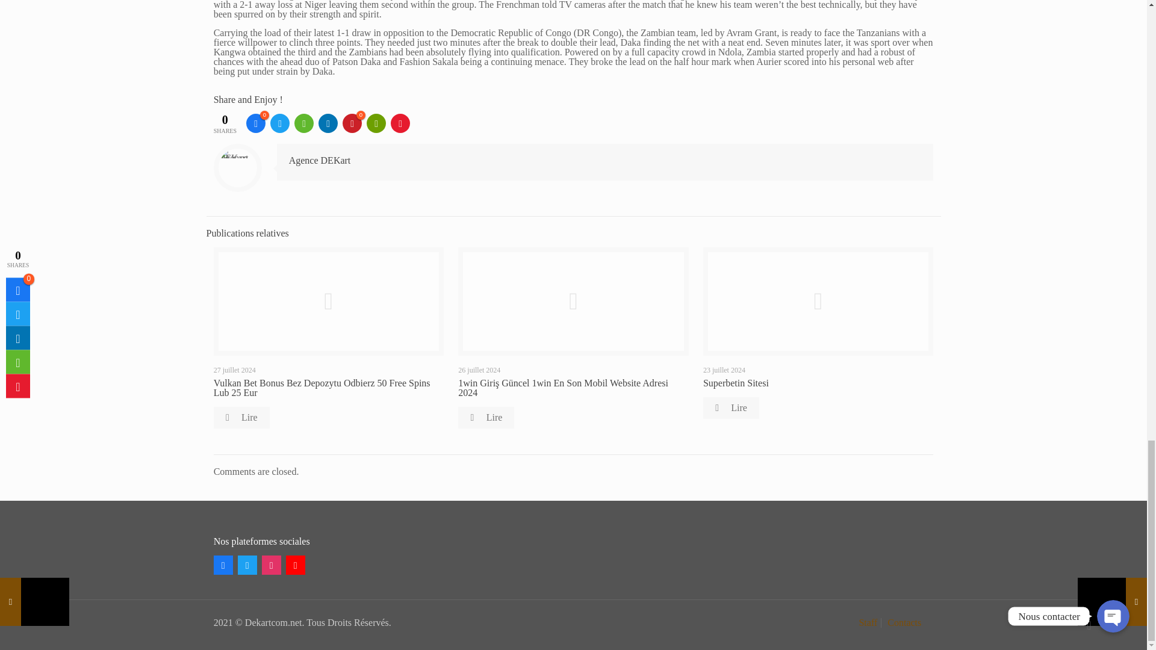 The width and height of the screenshot is (1156, 650). What do you see at coordinates (280, 123) in the screenshot?
I see `Tweet this !` at bounding box center [280, 123].